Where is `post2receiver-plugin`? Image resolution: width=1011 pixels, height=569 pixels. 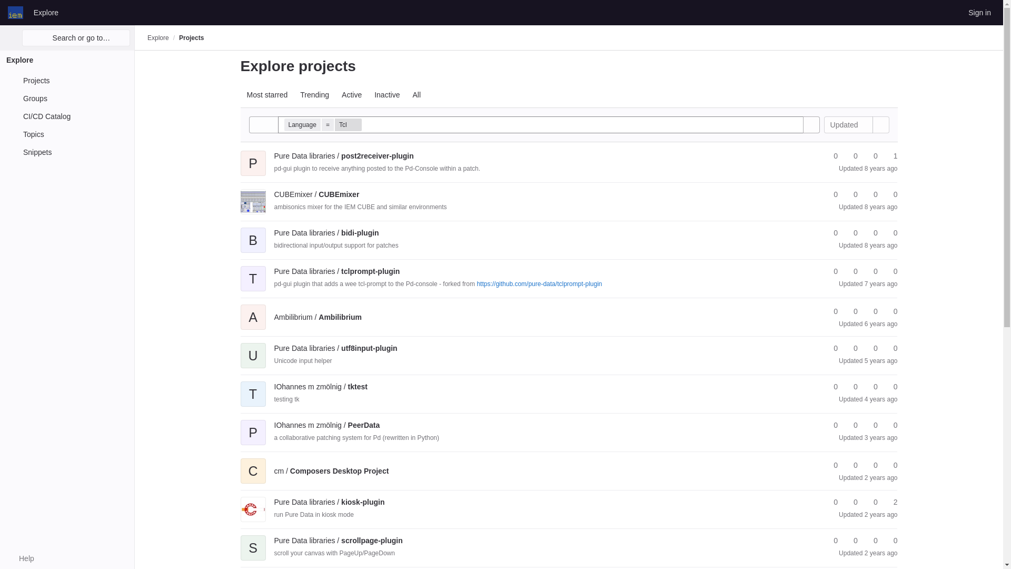 post2receiver-plugin is located at coordinates (343, 156).